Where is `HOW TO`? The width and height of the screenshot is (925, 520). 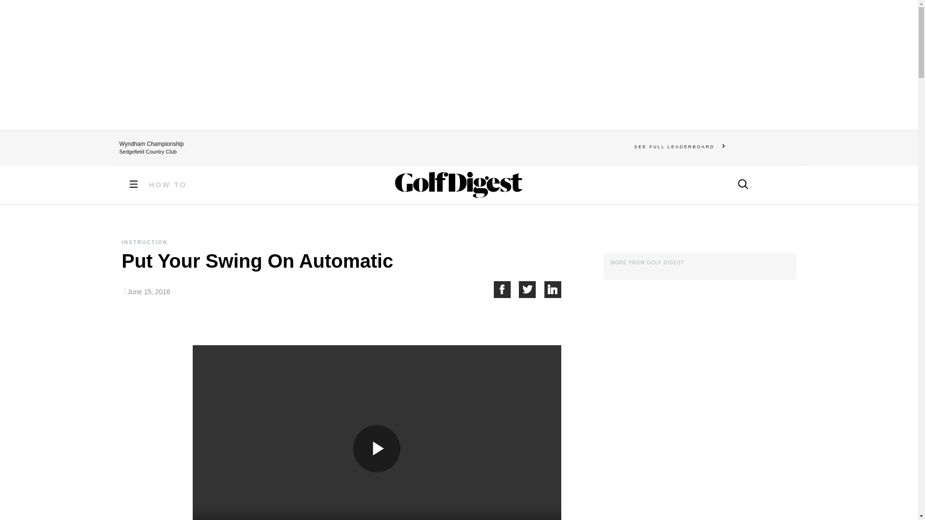 HOW TO is located at coordinates (168, 185).